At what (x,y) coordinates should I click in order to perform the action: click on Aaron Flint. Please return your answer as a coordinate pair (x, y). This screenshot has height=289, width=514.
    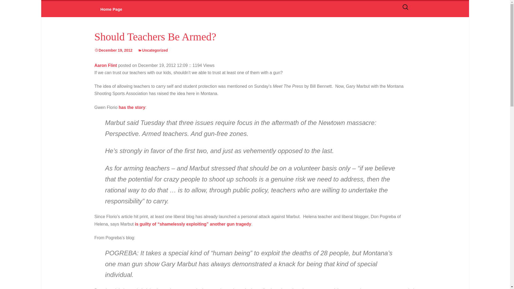
    Looking at the image, I should click on (105, 65).